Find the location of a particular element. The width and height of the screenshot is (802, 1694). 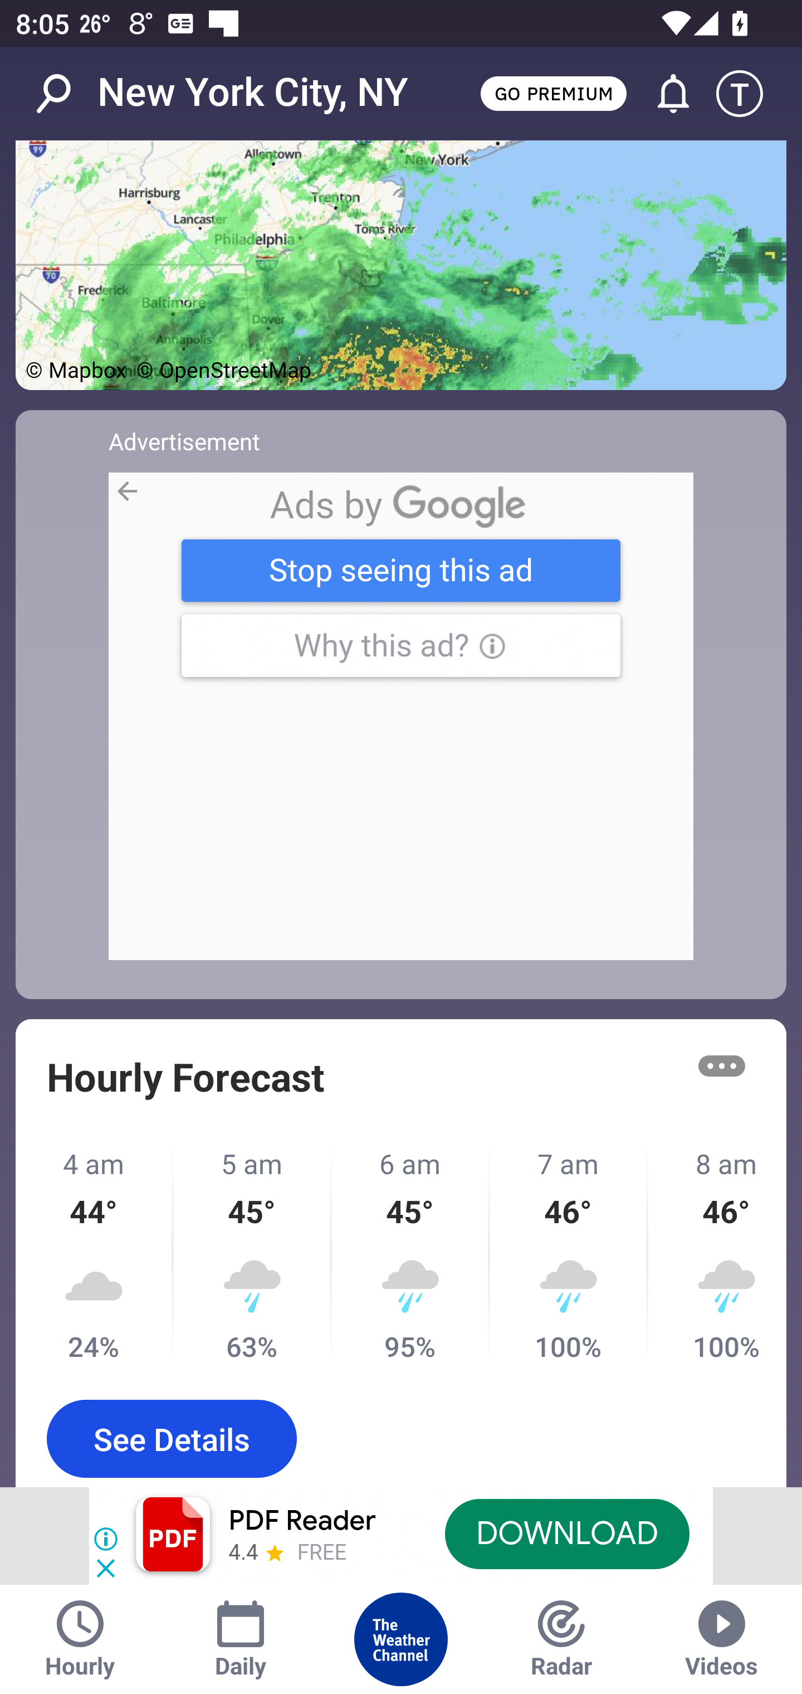

Go to Alerts and Notifications is located at coordinates (663, 94).